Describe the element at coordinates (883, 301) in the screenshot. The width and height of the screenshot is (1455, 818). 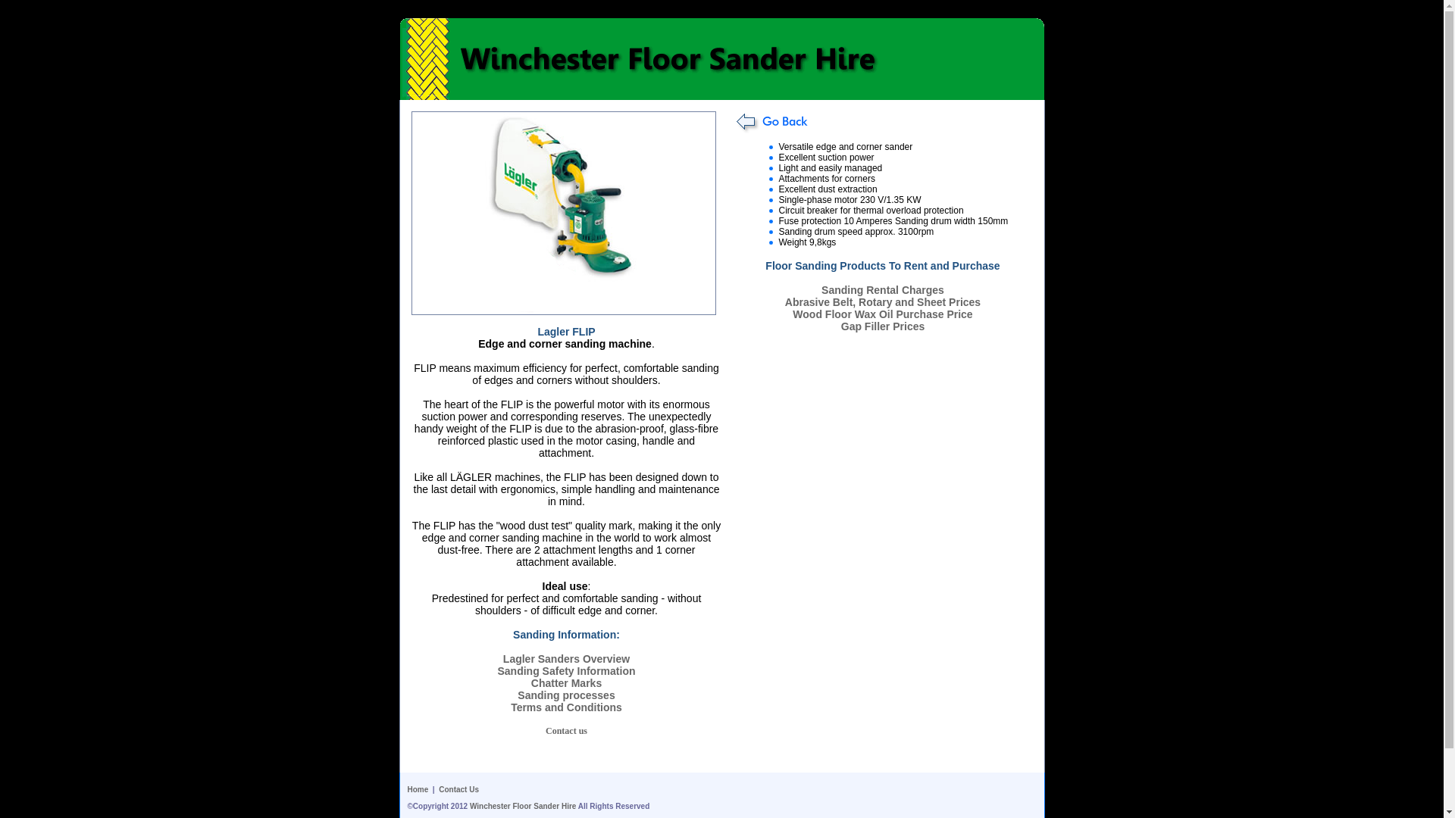
I see `Wood floor abrasive prices` at that location.